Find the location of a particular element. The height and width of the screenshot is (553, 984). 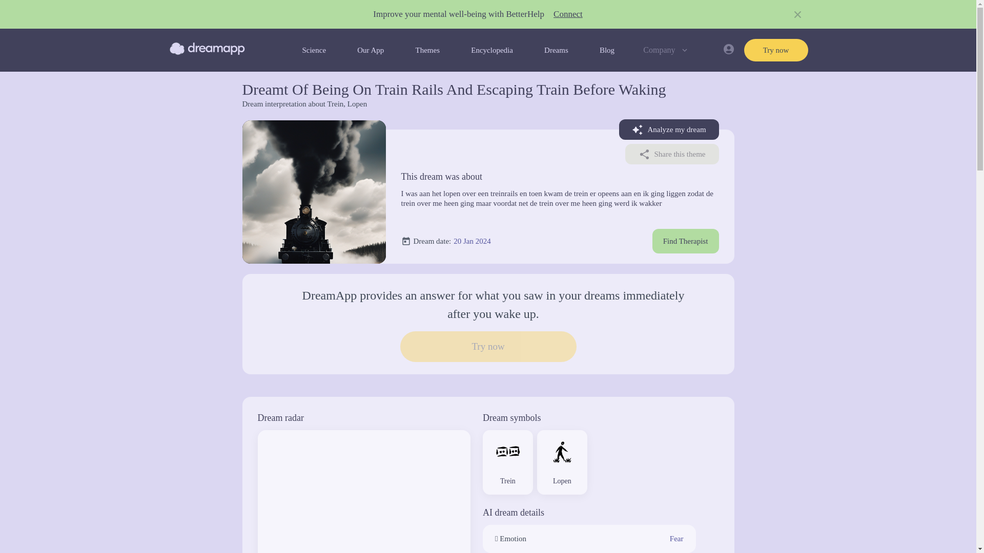

Blog is located at coordinates (607, 50).